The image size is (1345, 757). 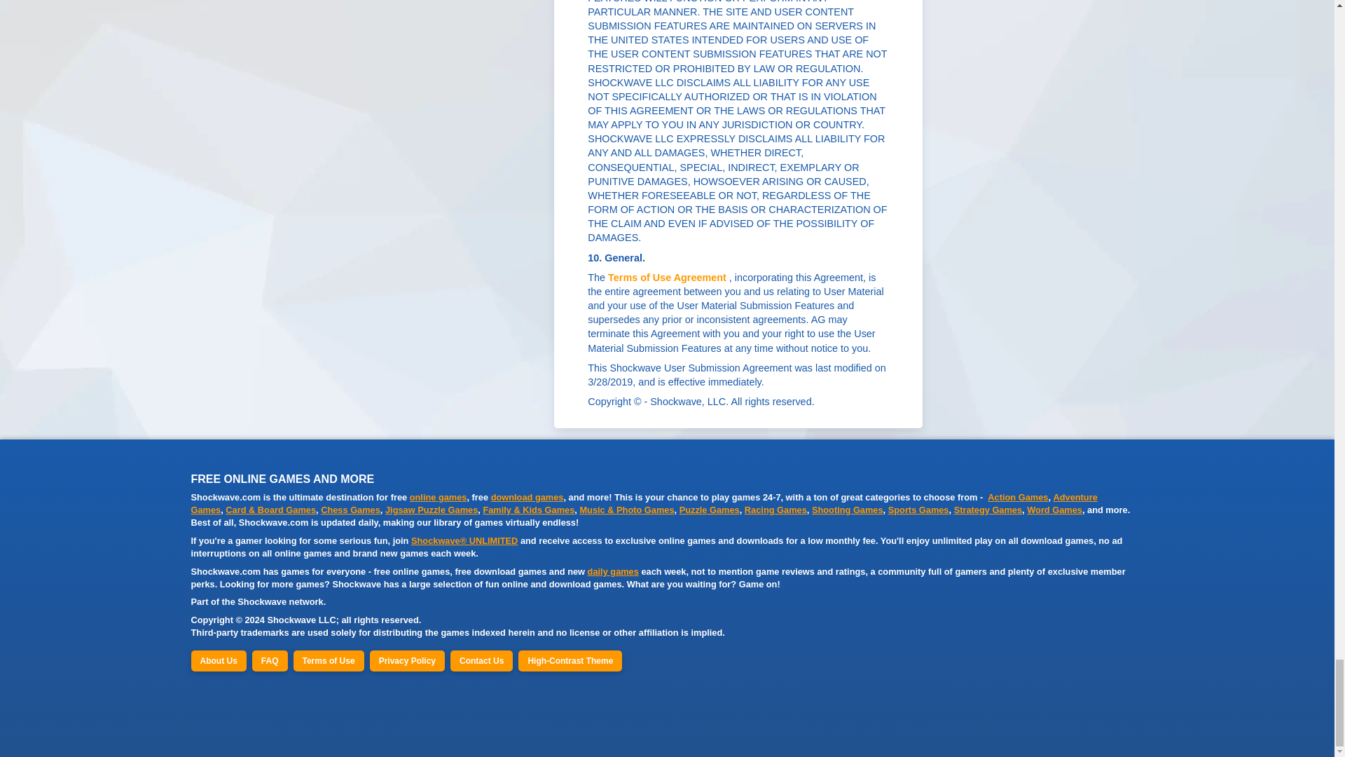 I want to click on online games, so click(x=439, y=498).